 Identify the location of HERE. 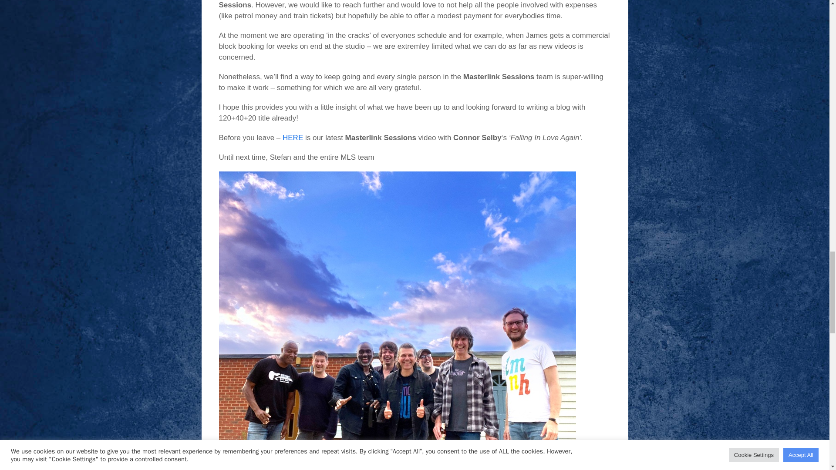
(293, 138).